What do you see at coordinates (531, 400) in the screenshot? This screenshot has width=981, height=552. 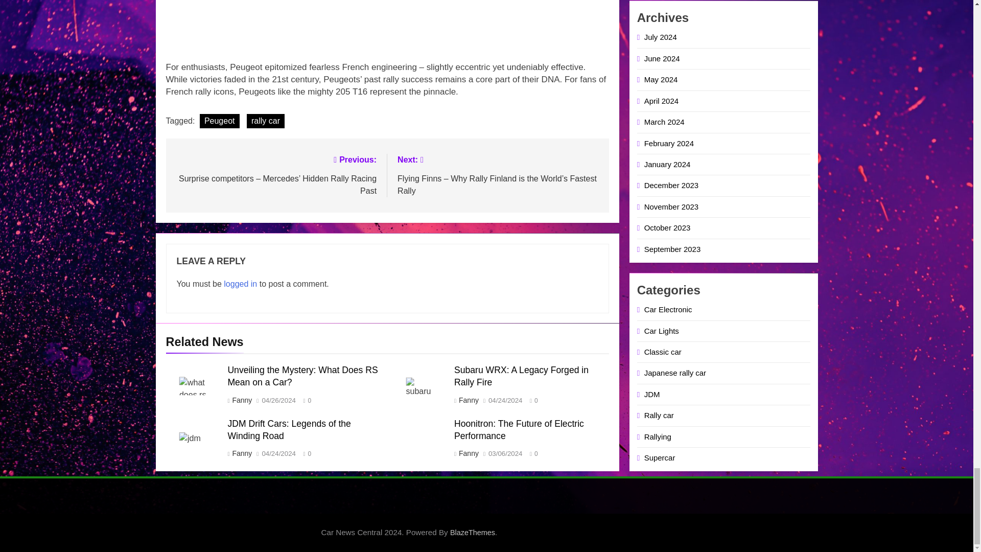 I see `0` at bounding box center [531, 400].